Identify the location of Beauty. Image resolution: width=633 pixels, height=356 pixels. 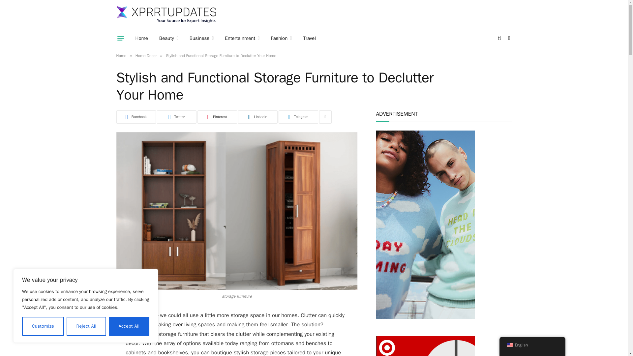
(169, 38).